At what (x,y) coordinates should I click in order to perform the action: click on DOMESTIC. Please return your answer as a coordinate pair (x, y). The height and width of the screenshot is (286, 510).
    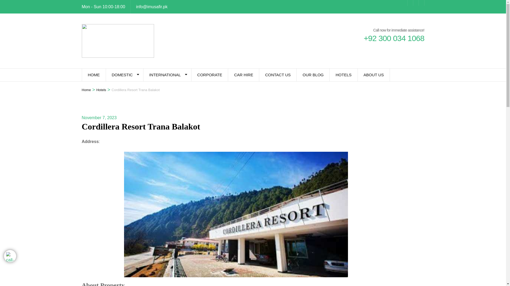
    Looking at the image, I should click on (122, 75).